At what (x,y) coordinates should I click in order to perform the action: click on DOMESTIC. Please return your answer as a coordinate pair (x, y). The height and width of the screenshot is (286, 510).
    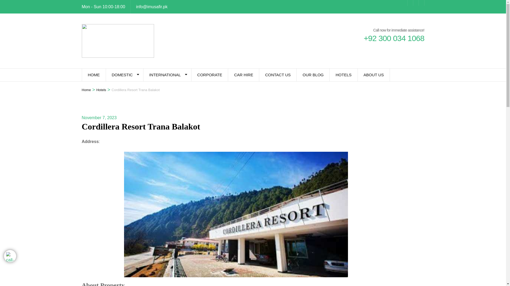
    Looking at the image, I should click on (122, 75).